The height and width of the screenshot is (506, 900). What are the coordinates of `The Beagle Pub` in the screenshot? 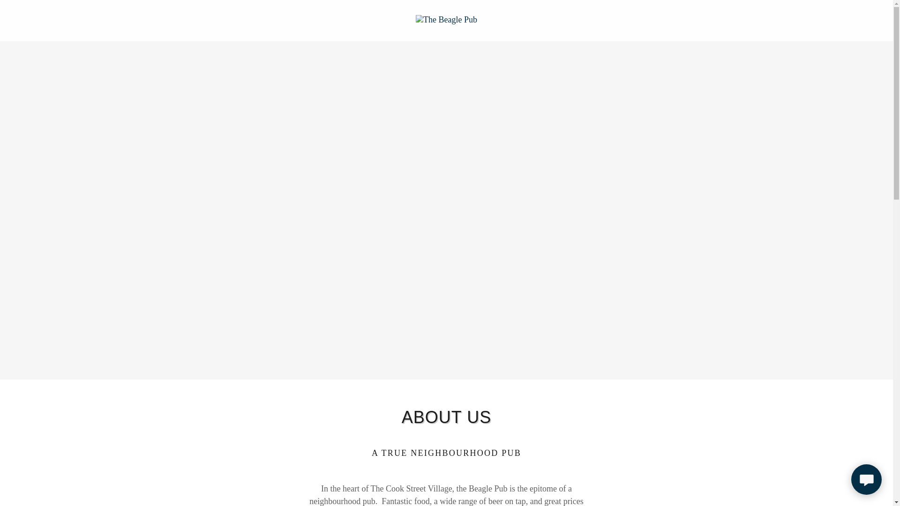 It's located at (446, 19).